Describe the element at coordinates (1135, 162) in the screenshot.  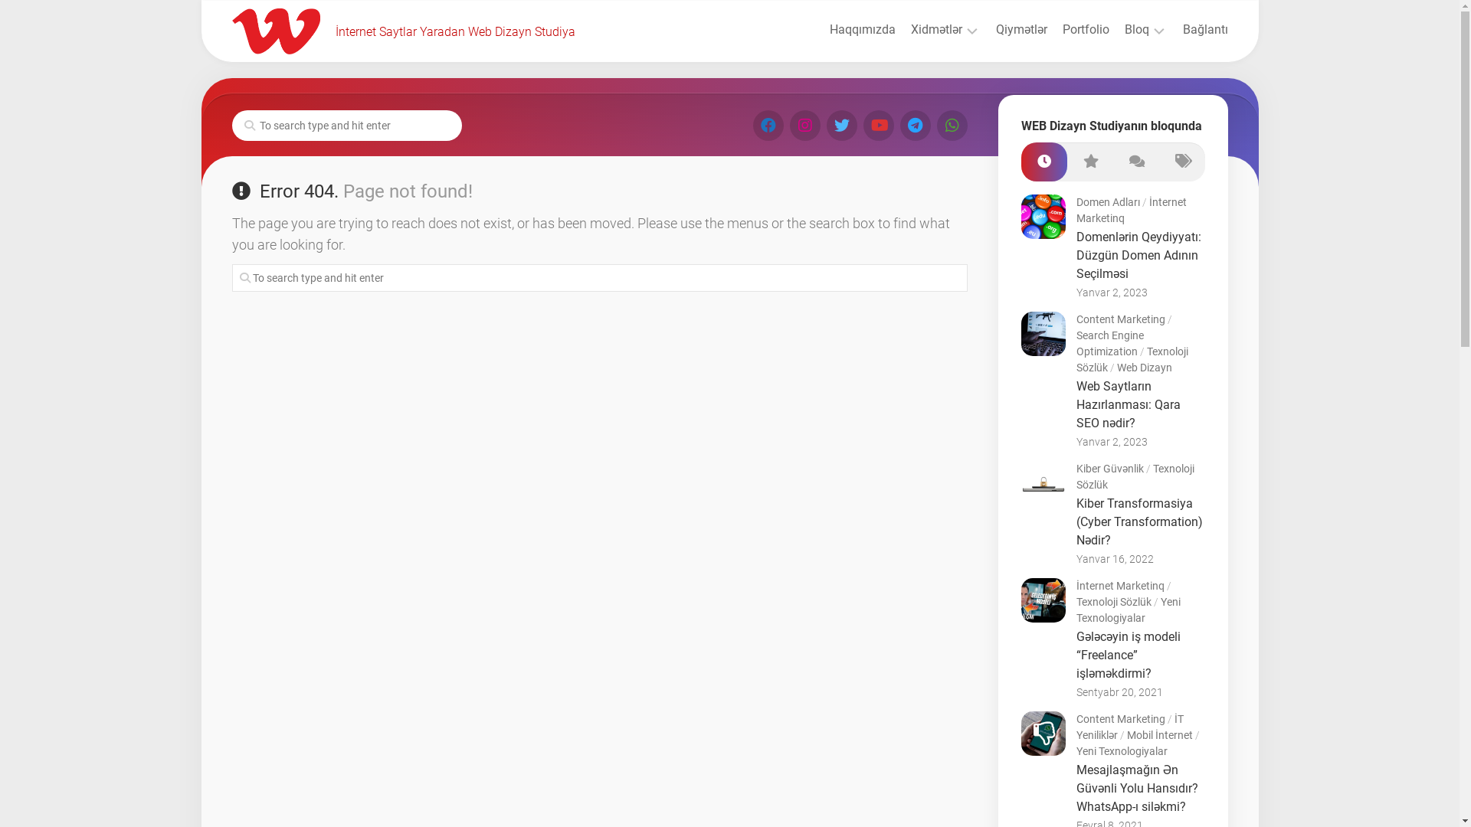
I see `Recent Comments` at that location.